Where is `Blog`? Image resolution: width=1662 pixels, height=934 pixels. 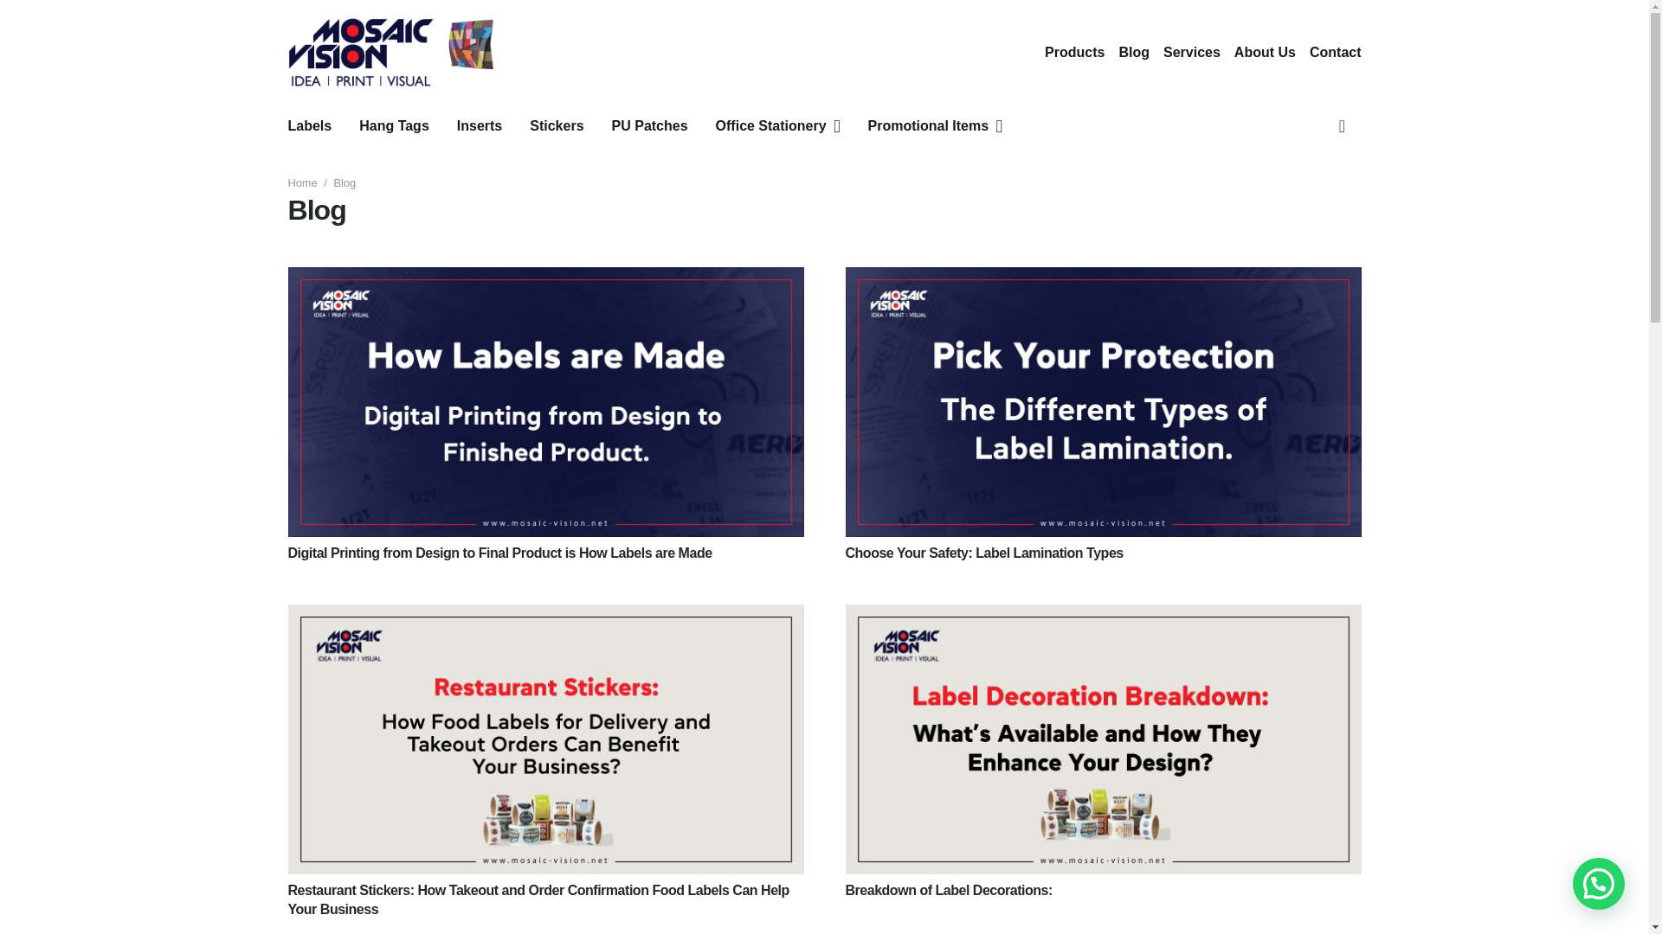 Blog is located at coordinates (1134, 52).